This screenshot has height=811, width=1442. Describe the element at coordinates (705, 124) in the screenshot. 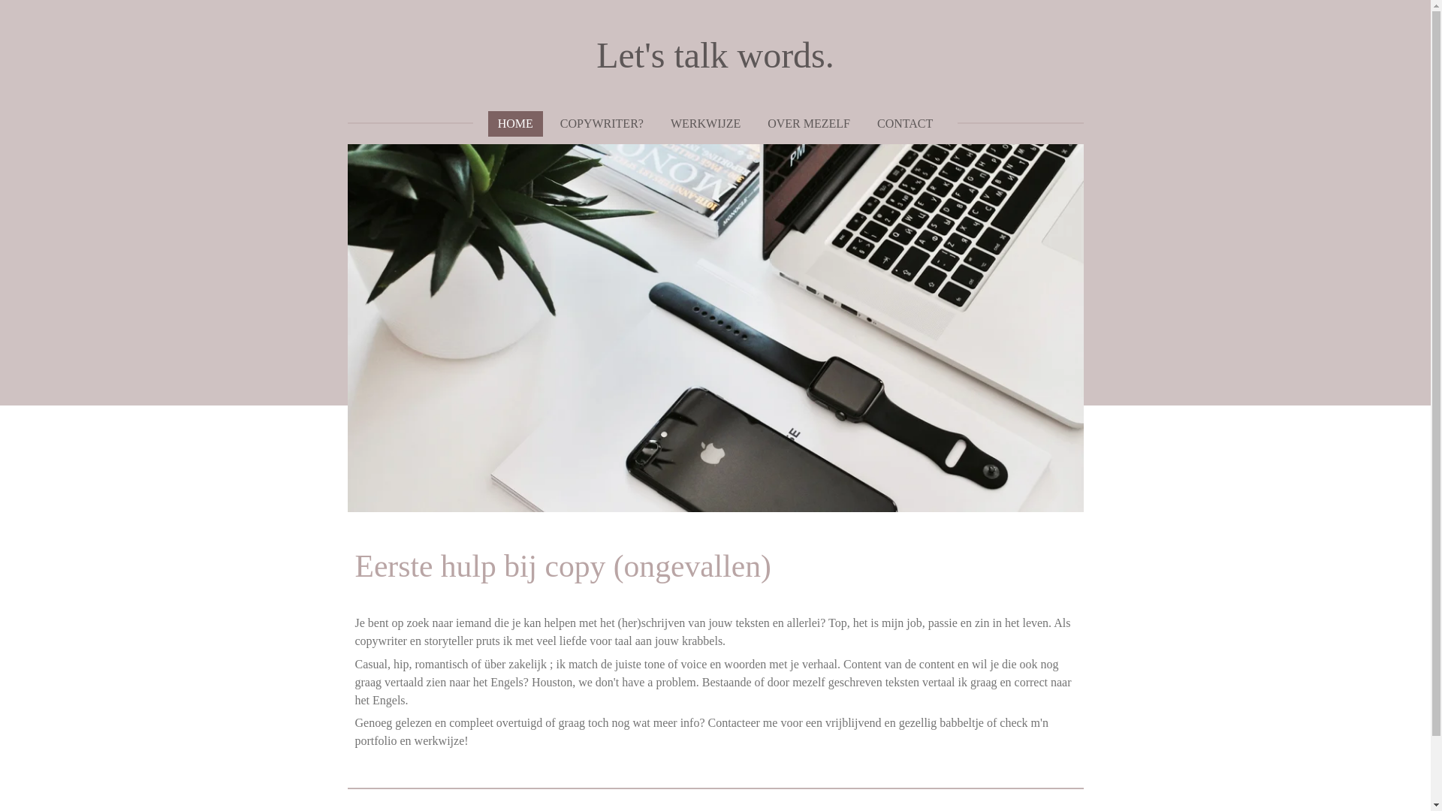

I see `WERKWIJZE` at that location.